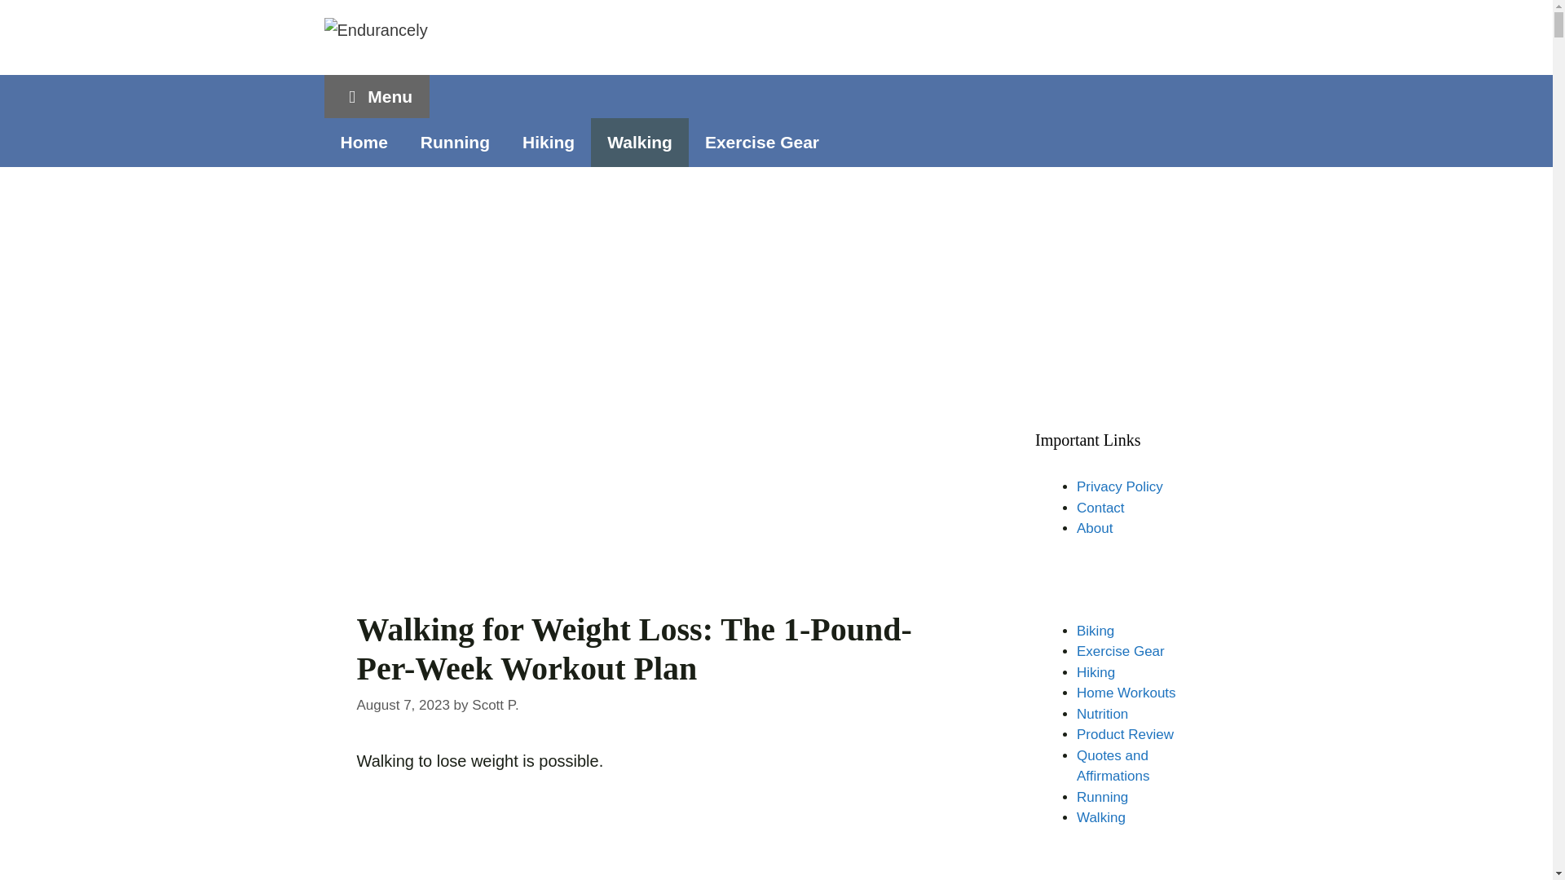  What do you see at coordinates (495, 705) in the screenshot?
I see `Scott P.` at bounding box center [495, 705].